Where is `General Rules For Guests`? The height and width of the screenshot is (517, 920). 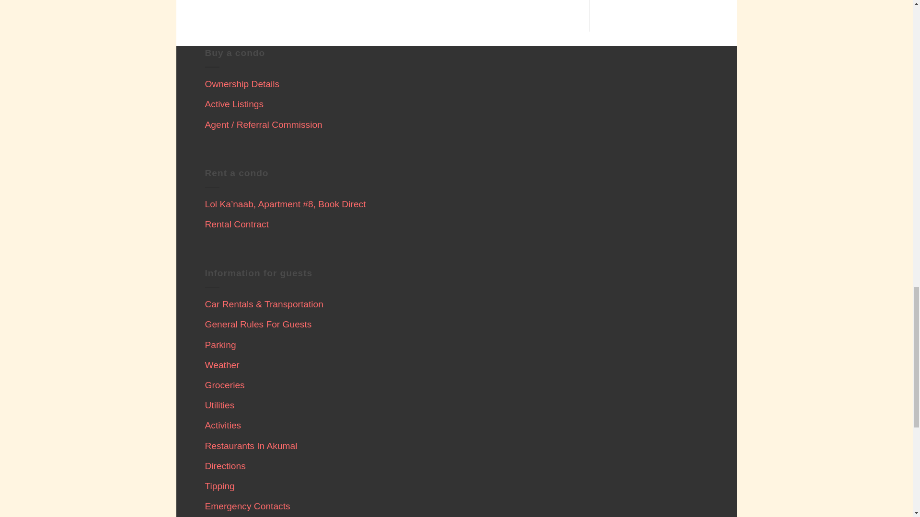 General Rules For Guests is located at coordinates (258, 324).